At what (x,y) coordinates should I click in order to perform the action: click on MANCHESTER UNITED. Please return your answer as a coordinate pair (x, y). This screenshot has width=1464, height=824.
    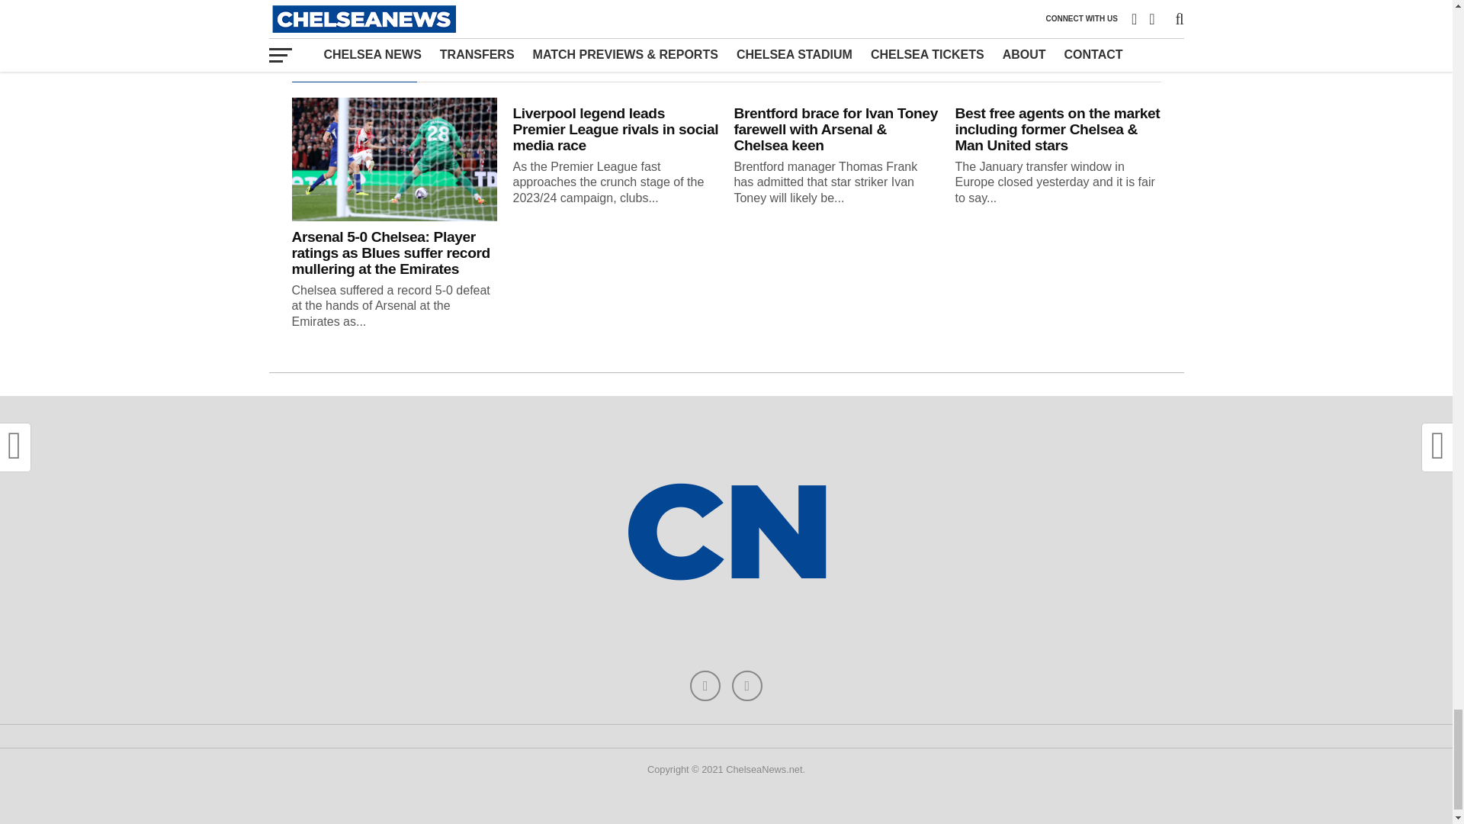
    Looking at the image, I should click on (647, 9).